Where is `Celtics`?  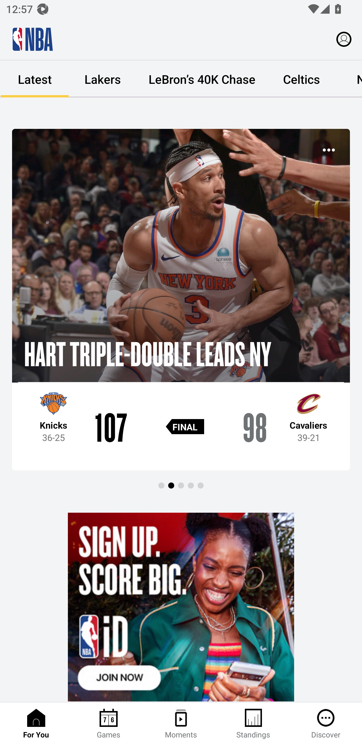
Celtics is located at coordinates (301, 79).